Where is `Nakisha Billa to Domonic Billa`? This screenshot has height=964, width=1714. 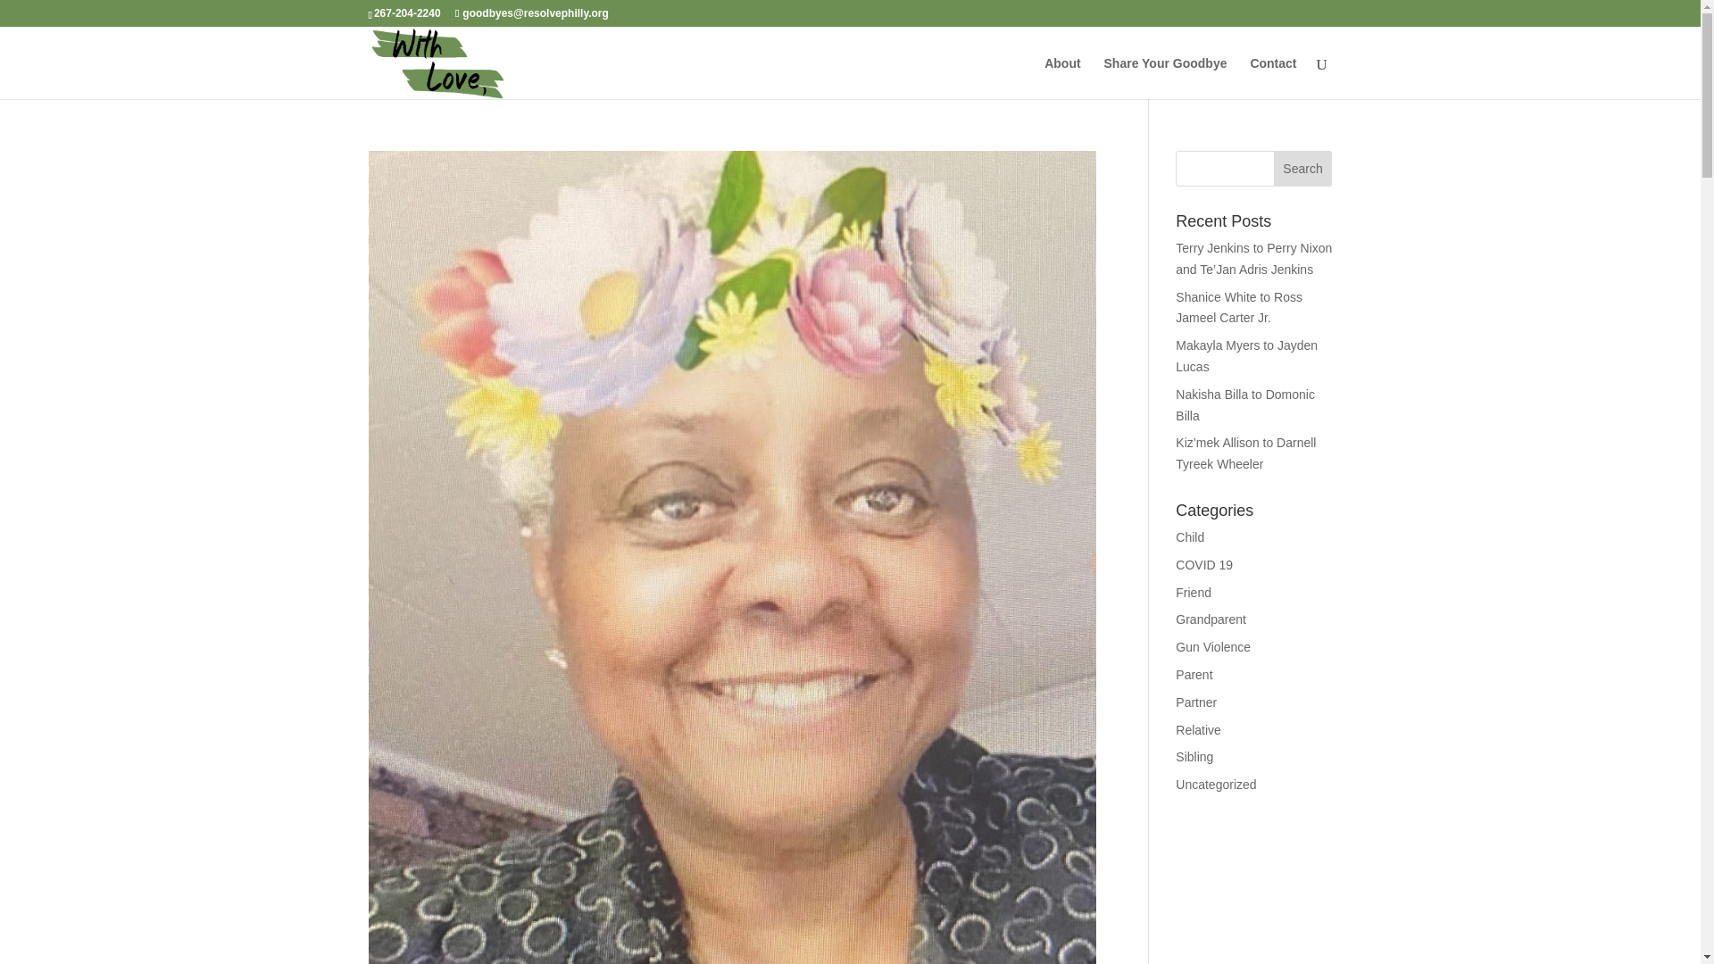 Nakisha Billa to Domonic Billa is located at coordinates (1244, 405).